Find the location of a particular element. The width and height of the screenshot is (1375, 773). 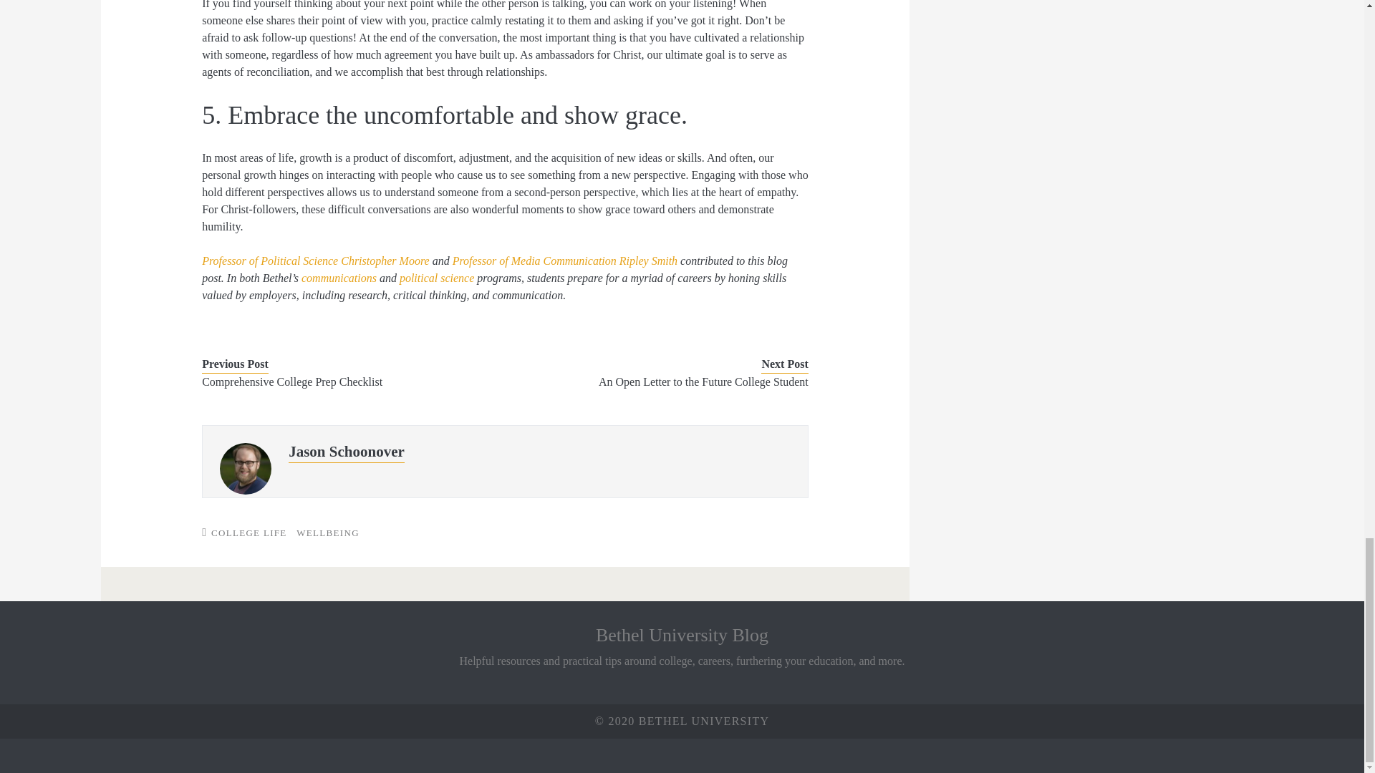

Professor of Political Science Christopher Moore is located at coordinates (315, 261).